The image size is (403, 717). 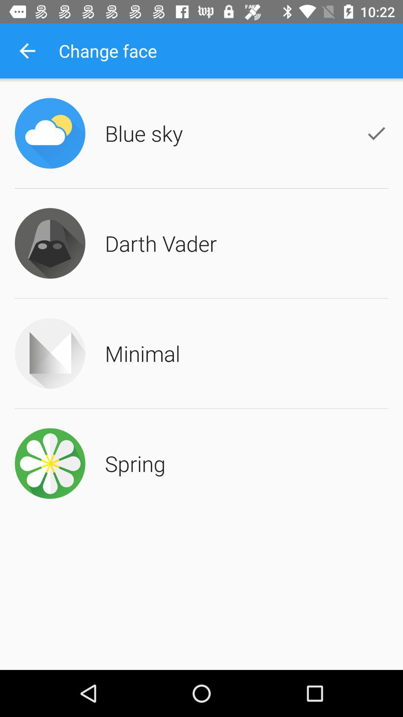 What do you see at coordinates (143, 353) in the screenshot?
I see `turn off the item above spring` at bounding box center [143, 353].